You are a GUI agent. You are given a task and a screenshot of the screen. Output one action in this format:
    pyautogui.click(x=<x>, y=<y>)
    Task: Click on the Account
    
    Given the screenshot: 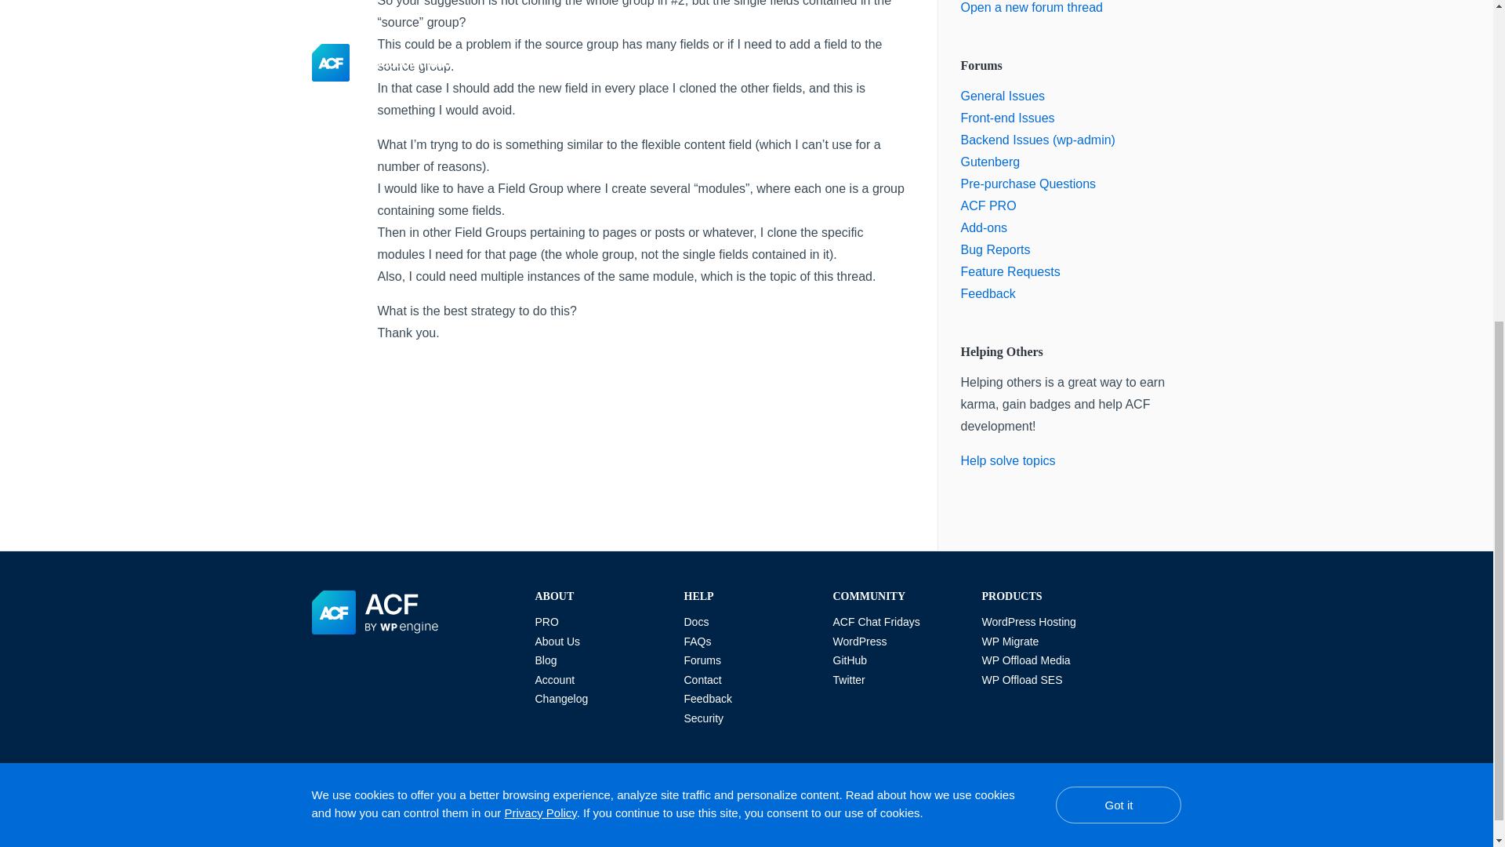 What is the action you would take?
    pyautogui.click(x=554, y=679)
    